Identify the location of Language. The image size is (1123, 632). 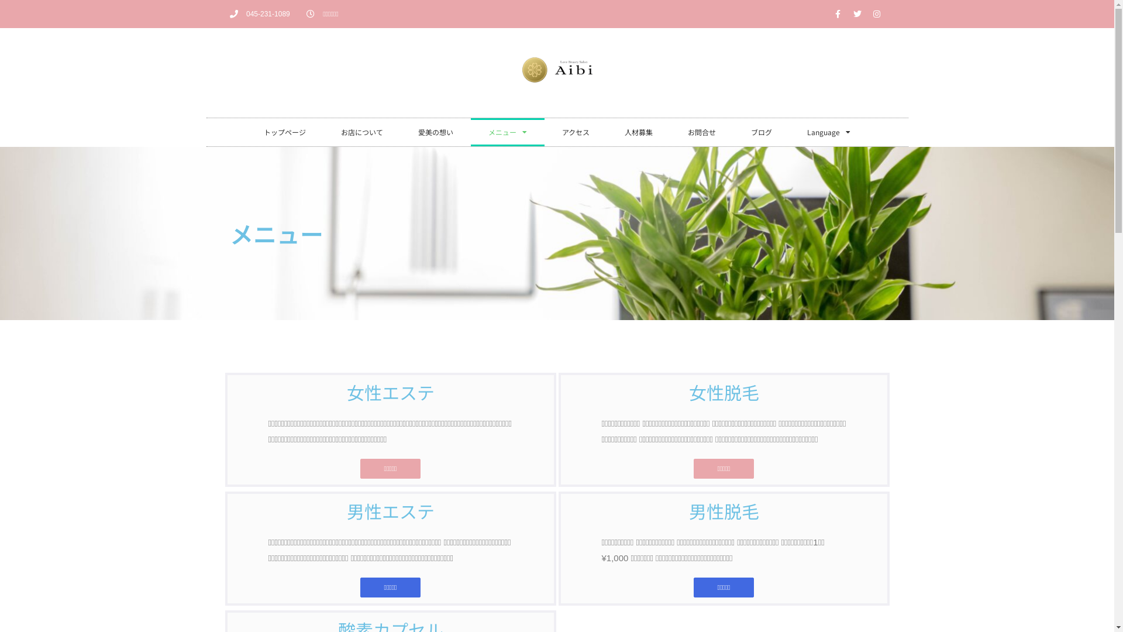
(829, 132).